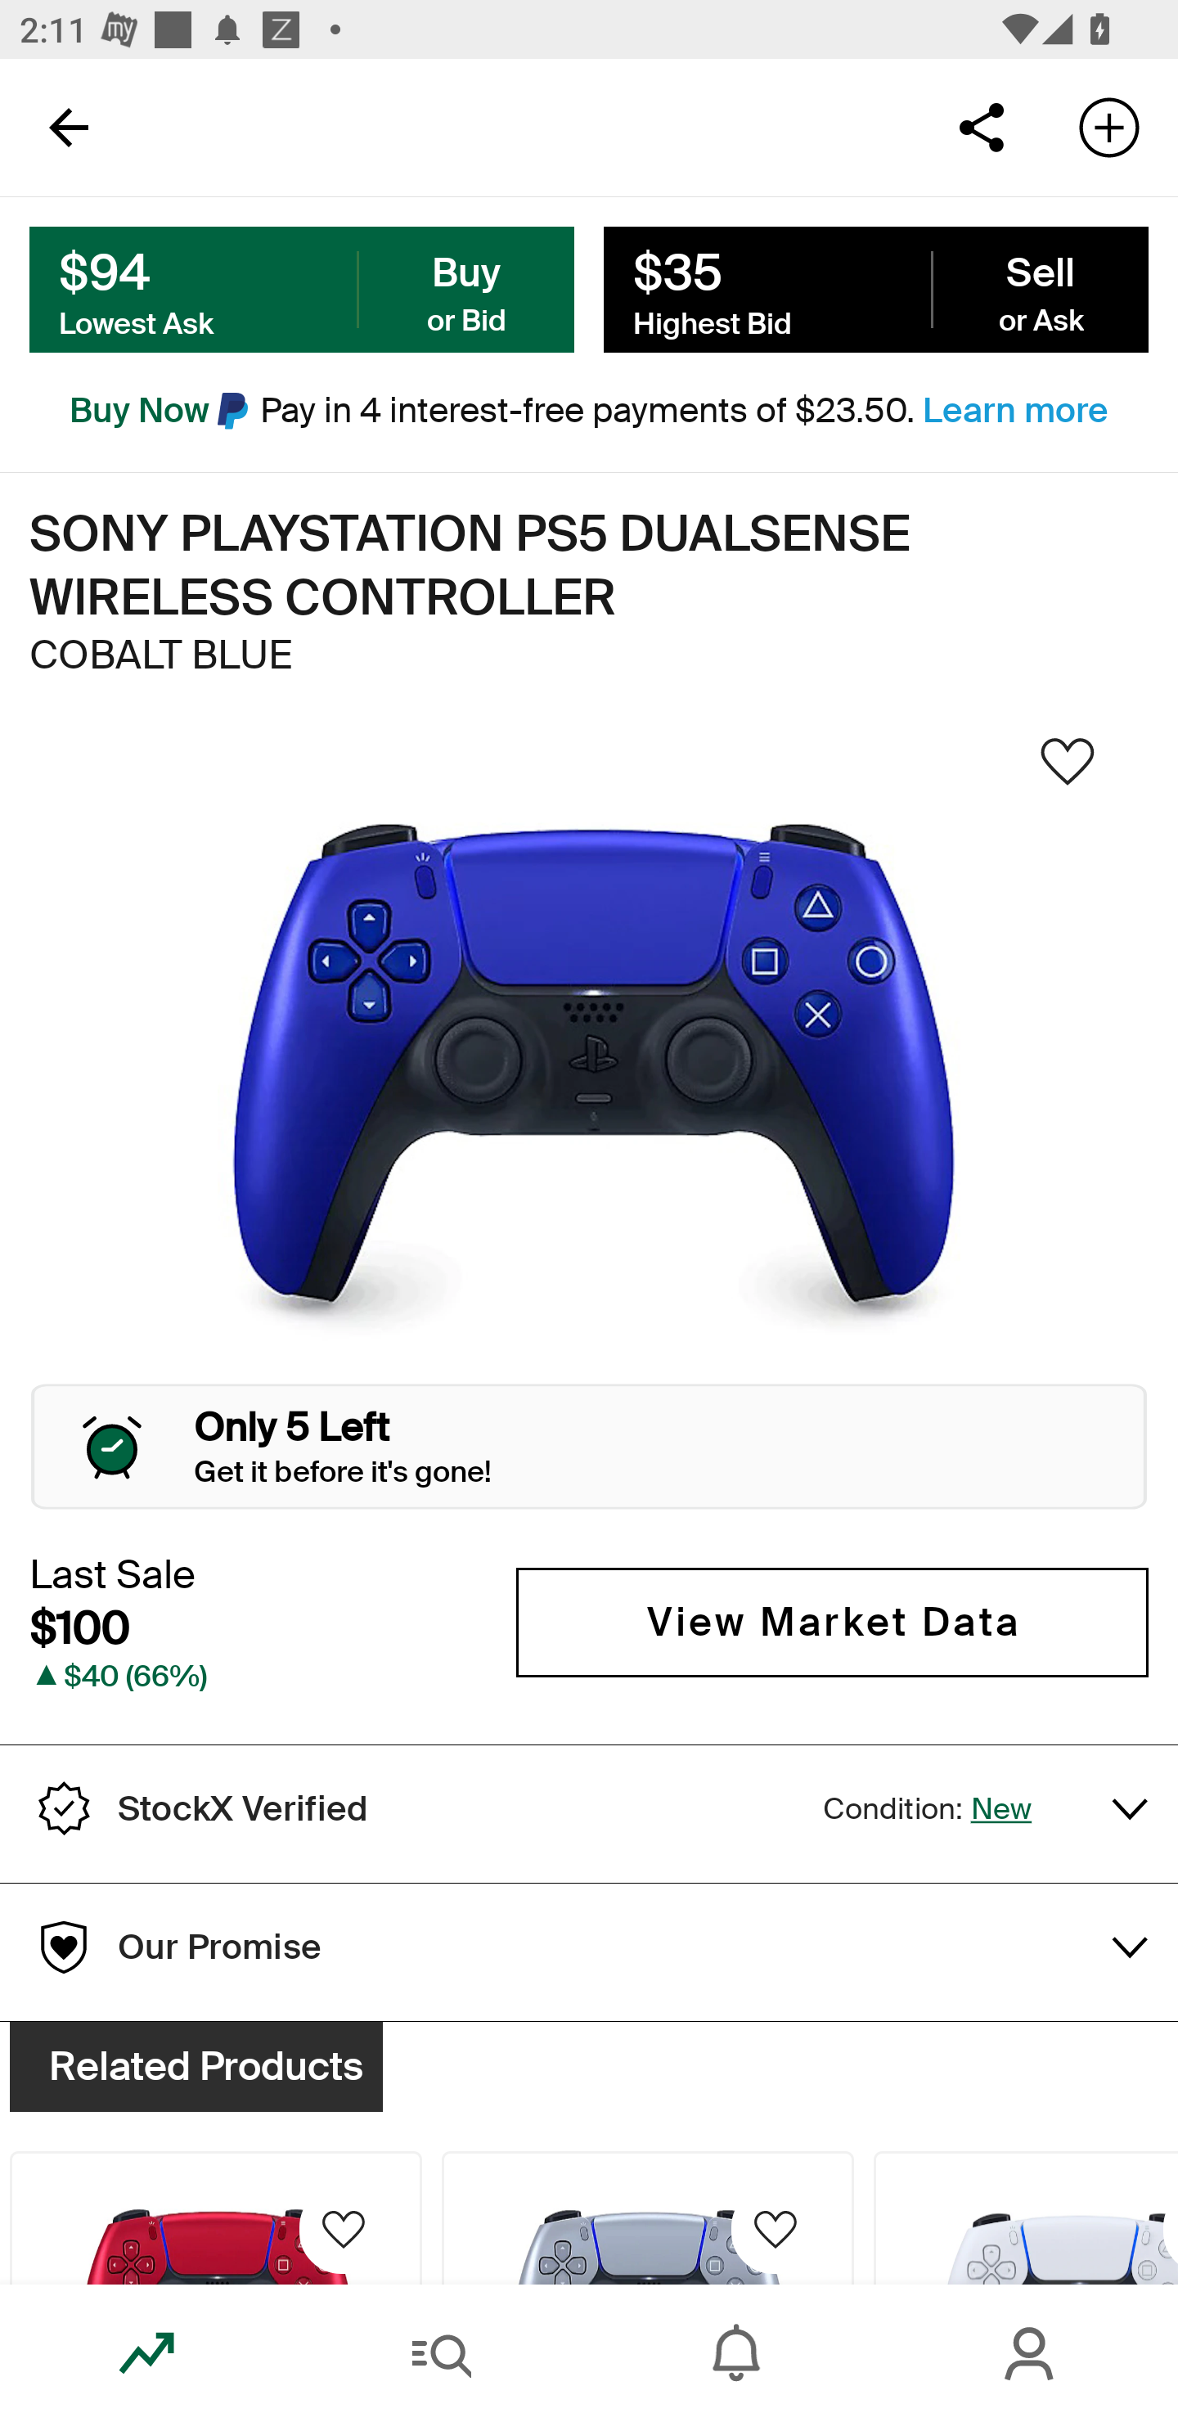  Describe the element at coordinates (736, 2353) in the screenshot. I see `Inbox` at that location.